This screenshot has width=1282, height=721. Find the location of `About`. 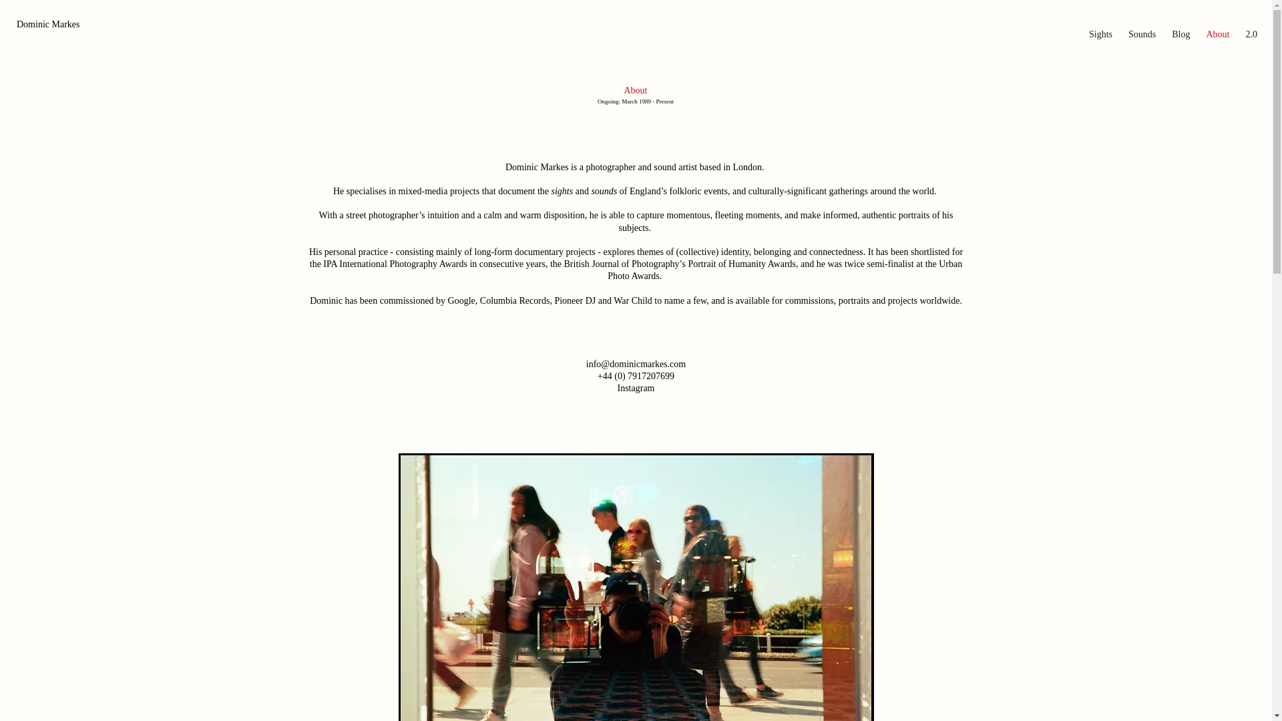

About is located at coordinates (1217, 35).